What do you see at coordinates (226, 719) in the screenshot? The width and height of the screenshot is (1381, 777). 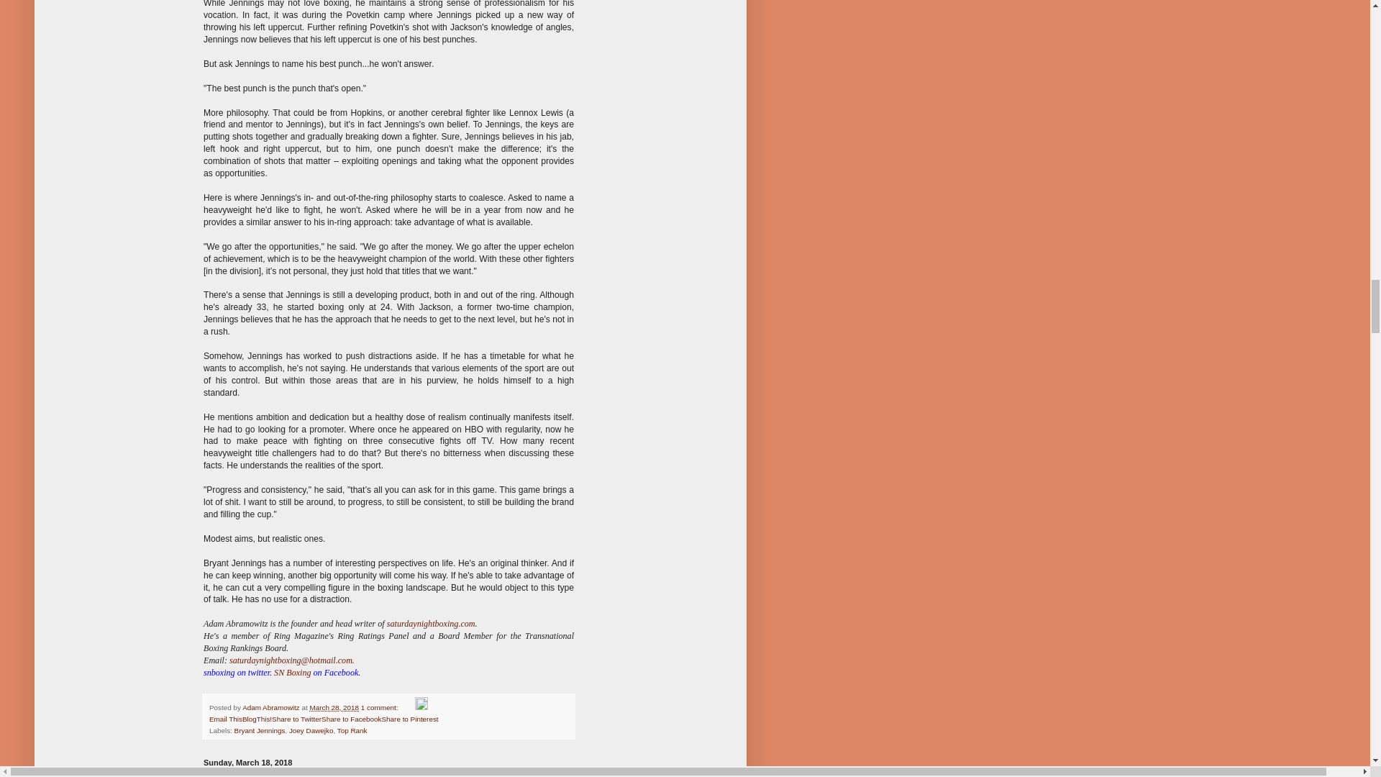 I see `Email This` at bounding box center [226, 719].